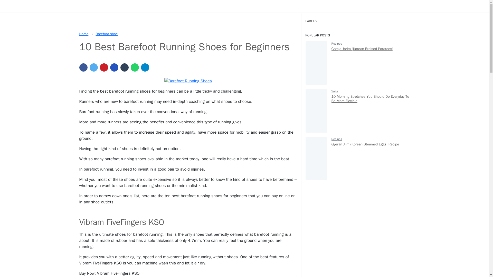  I want to click on Tweet This, so click(93, 67).